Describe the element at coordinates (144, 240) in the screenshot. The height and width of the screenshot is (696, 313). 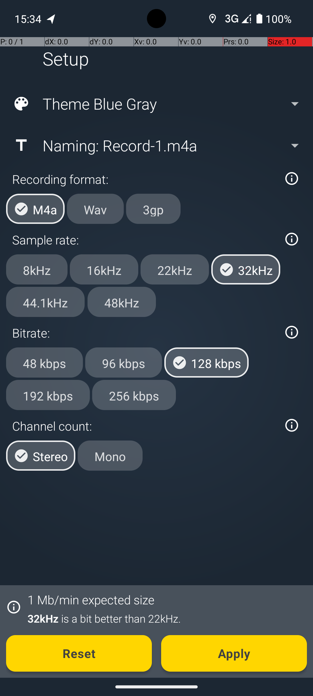
I see `Sample rate:` at that location.